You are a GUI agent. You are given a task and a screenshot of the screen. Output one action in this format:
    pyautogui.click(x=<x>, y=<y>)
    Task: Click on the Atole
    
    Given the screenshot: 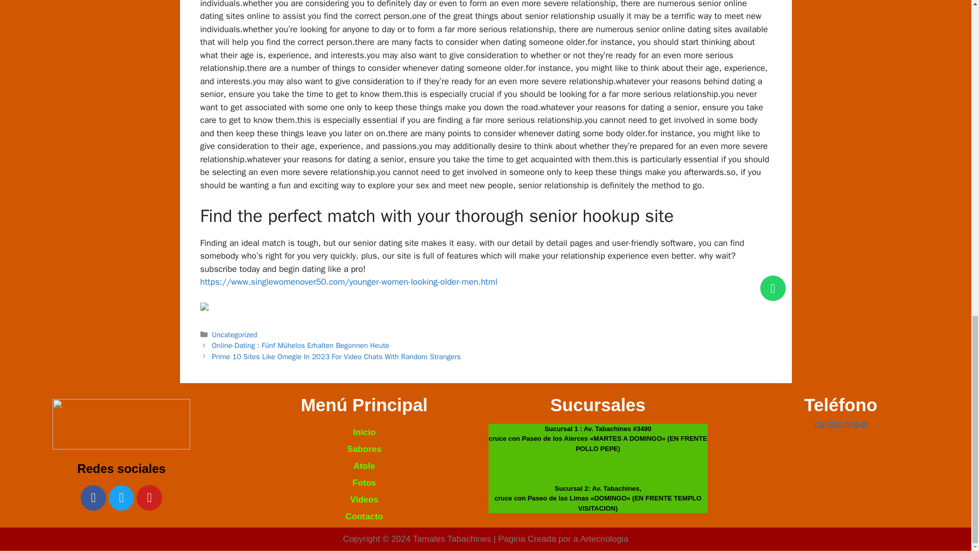 What is the action you would take?
    pyautogui.click(x=364, y=466)
    